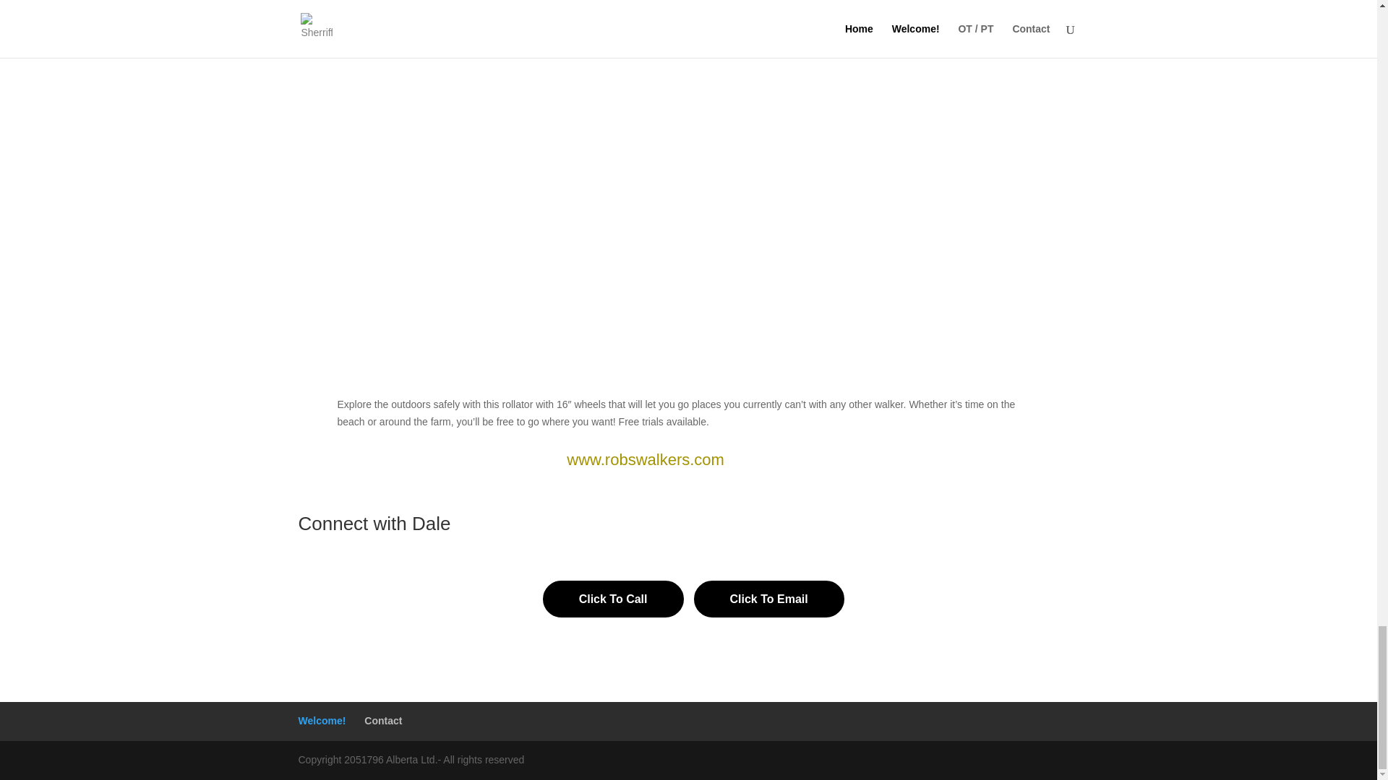 Image resolution: width=1388 pixels, height=780 pixels. What do you see at coordinates (322, 721) in the screenshot?
I see `Welcome!` at bounding box center [322, 721].